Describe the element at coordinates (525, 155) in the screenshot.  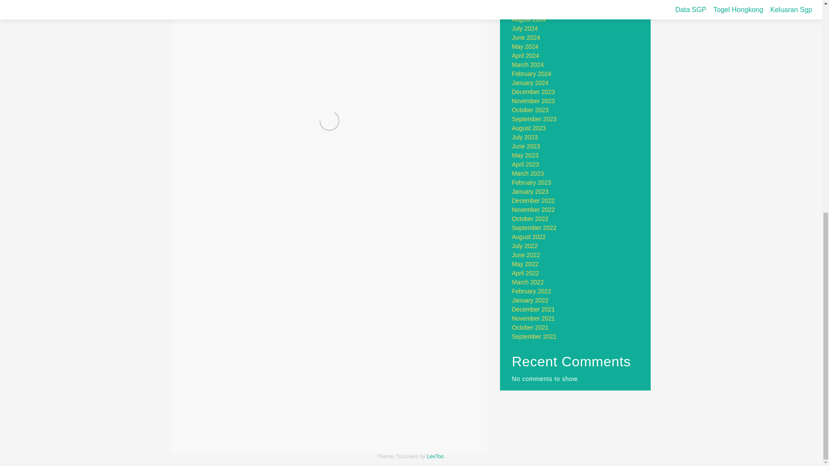
I see `May 2023` at that location.